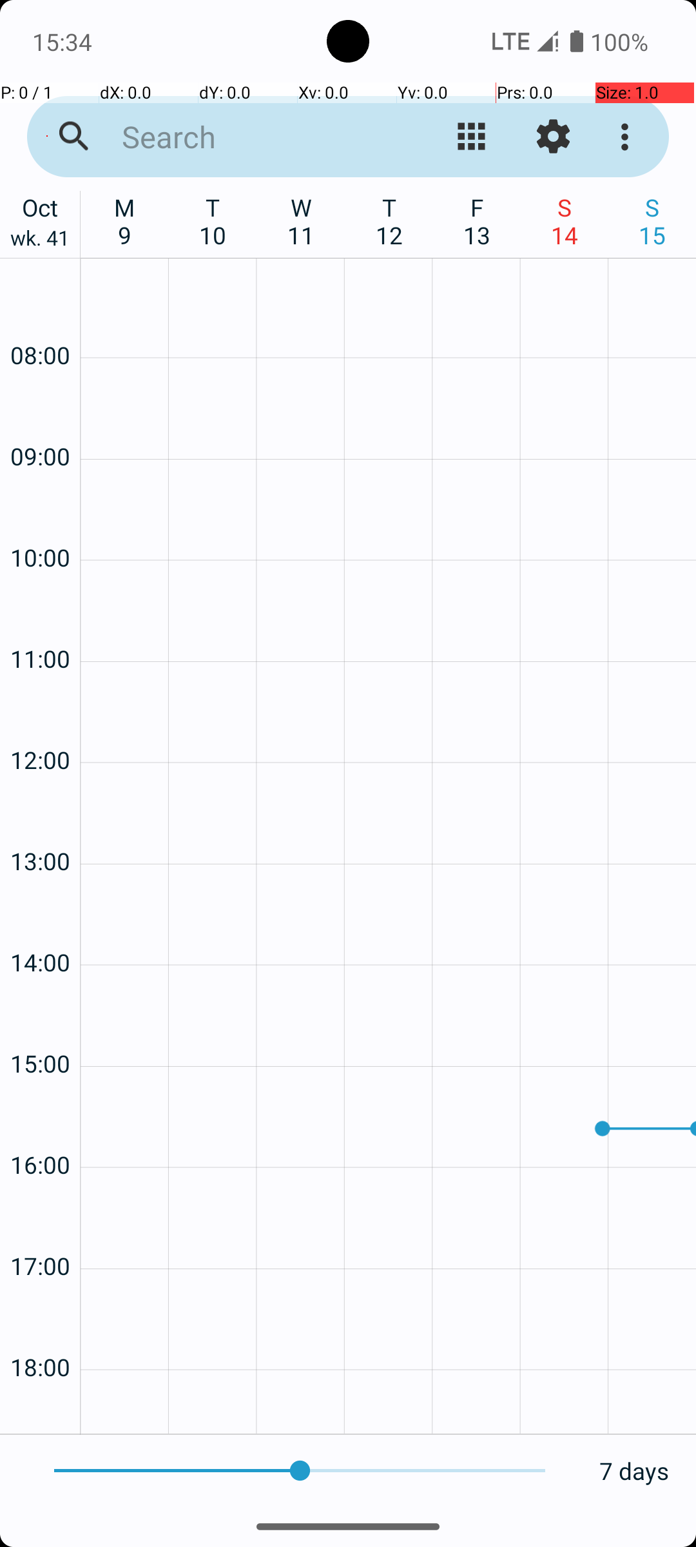  Describe the element at coordinates (389, 221) in the screenshot. I see `T
12` at that location.